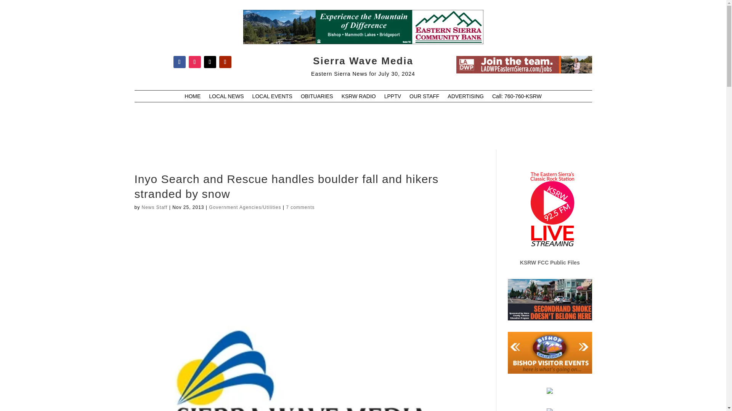 The width and height of the screenshot is (732, 411). What do you see at coordinates (192, 97) in the screenshot?
I see `Home` at bounding box center [192, 97].